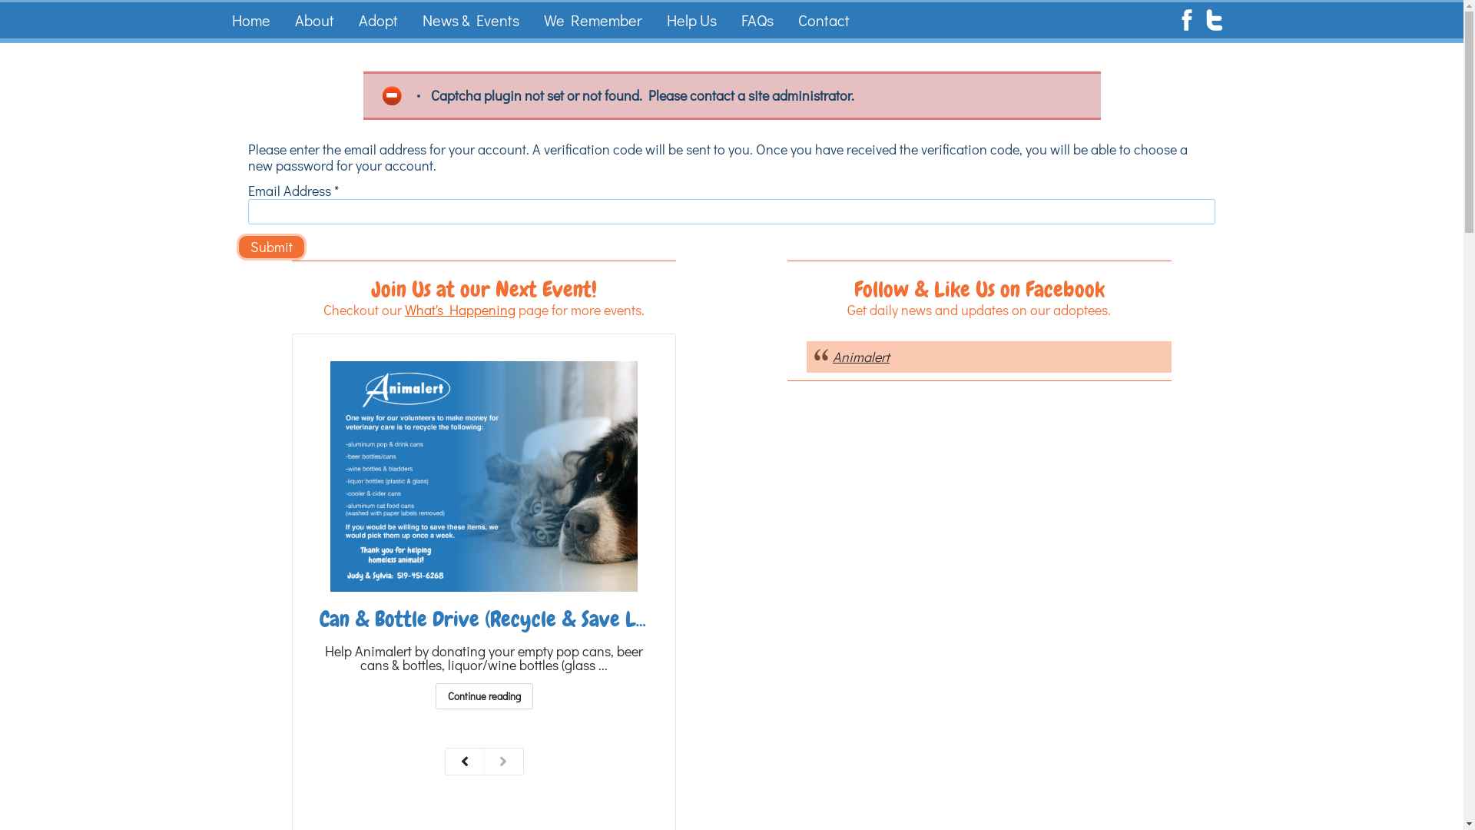 The height and width of the screenshot is (830, 1475). What do you see at coordinates (592, 20) in the screenshot?
I see `We Remember` at bounding box center [592, 20].